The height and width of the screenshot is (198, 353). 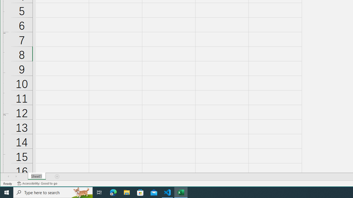 I want to click on Sheet Tab, so click(x=37, y=176).